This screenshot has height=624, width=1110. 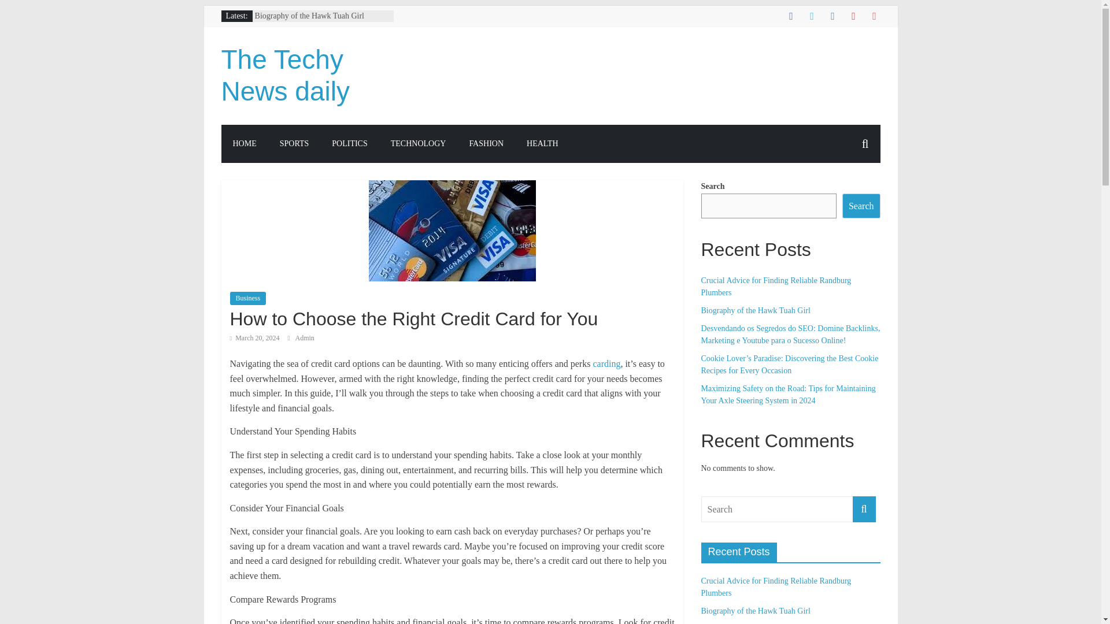 What do you see at coordinates (486, 143) in the screenshot?
I see `FASHION` at bounding box center [486, 143].